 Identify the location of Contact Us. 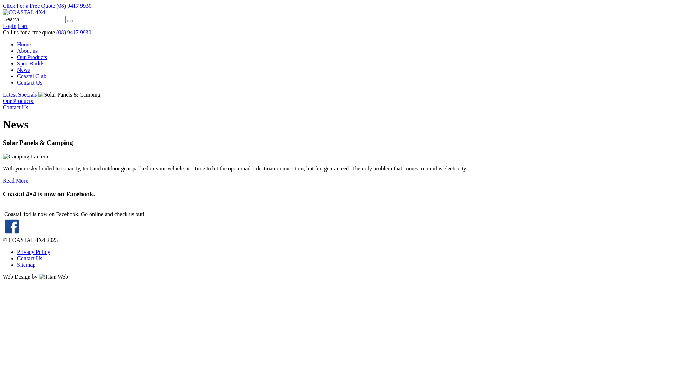
(30, 258).